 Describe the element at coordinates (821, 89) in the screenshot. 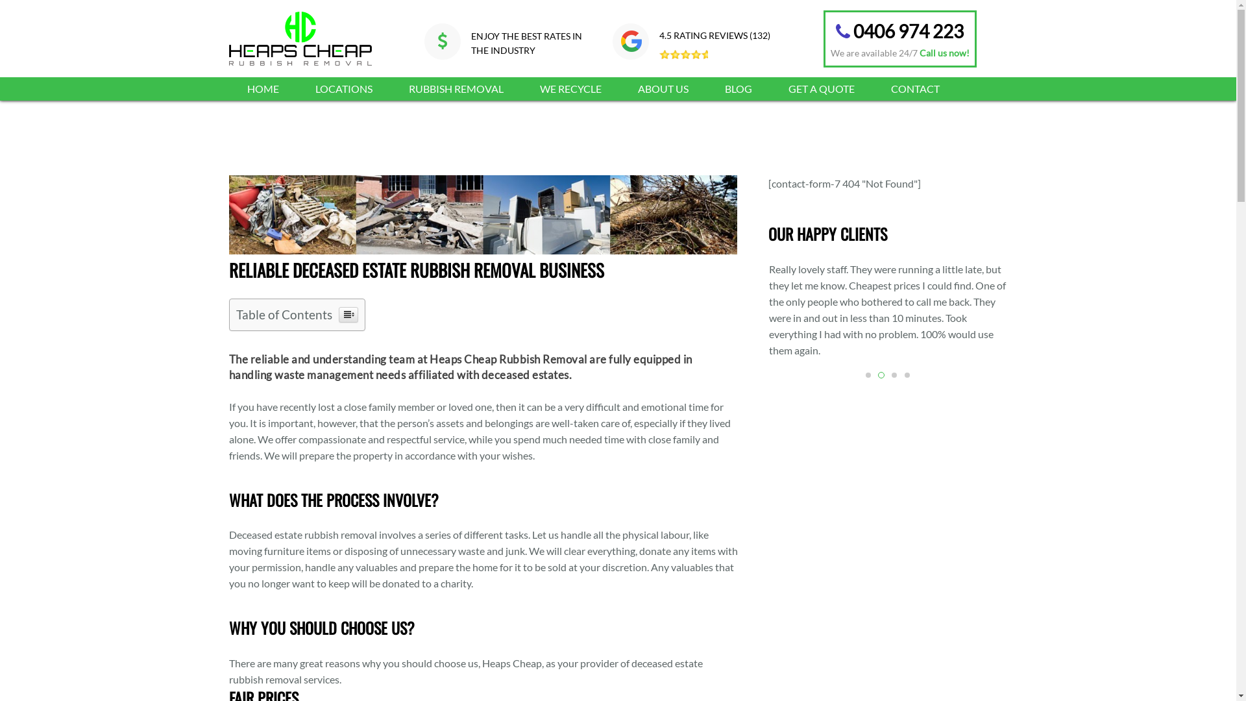

I see `GET A QUOTE` at that location.